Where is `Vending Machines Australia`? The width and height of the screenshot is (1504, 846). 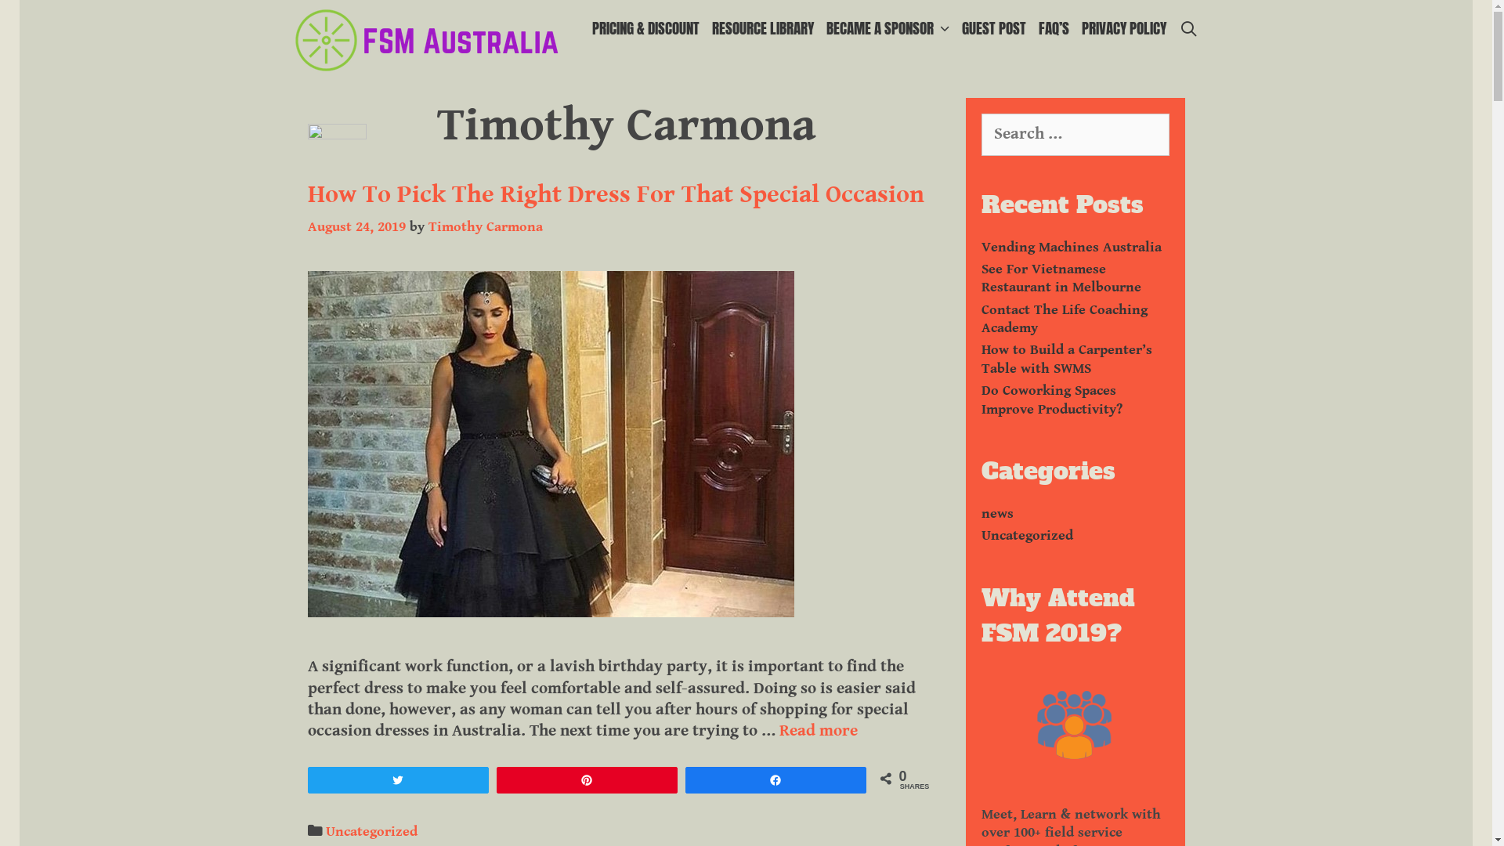
Vending Machines Australia is located at coordinates (1071, 246).